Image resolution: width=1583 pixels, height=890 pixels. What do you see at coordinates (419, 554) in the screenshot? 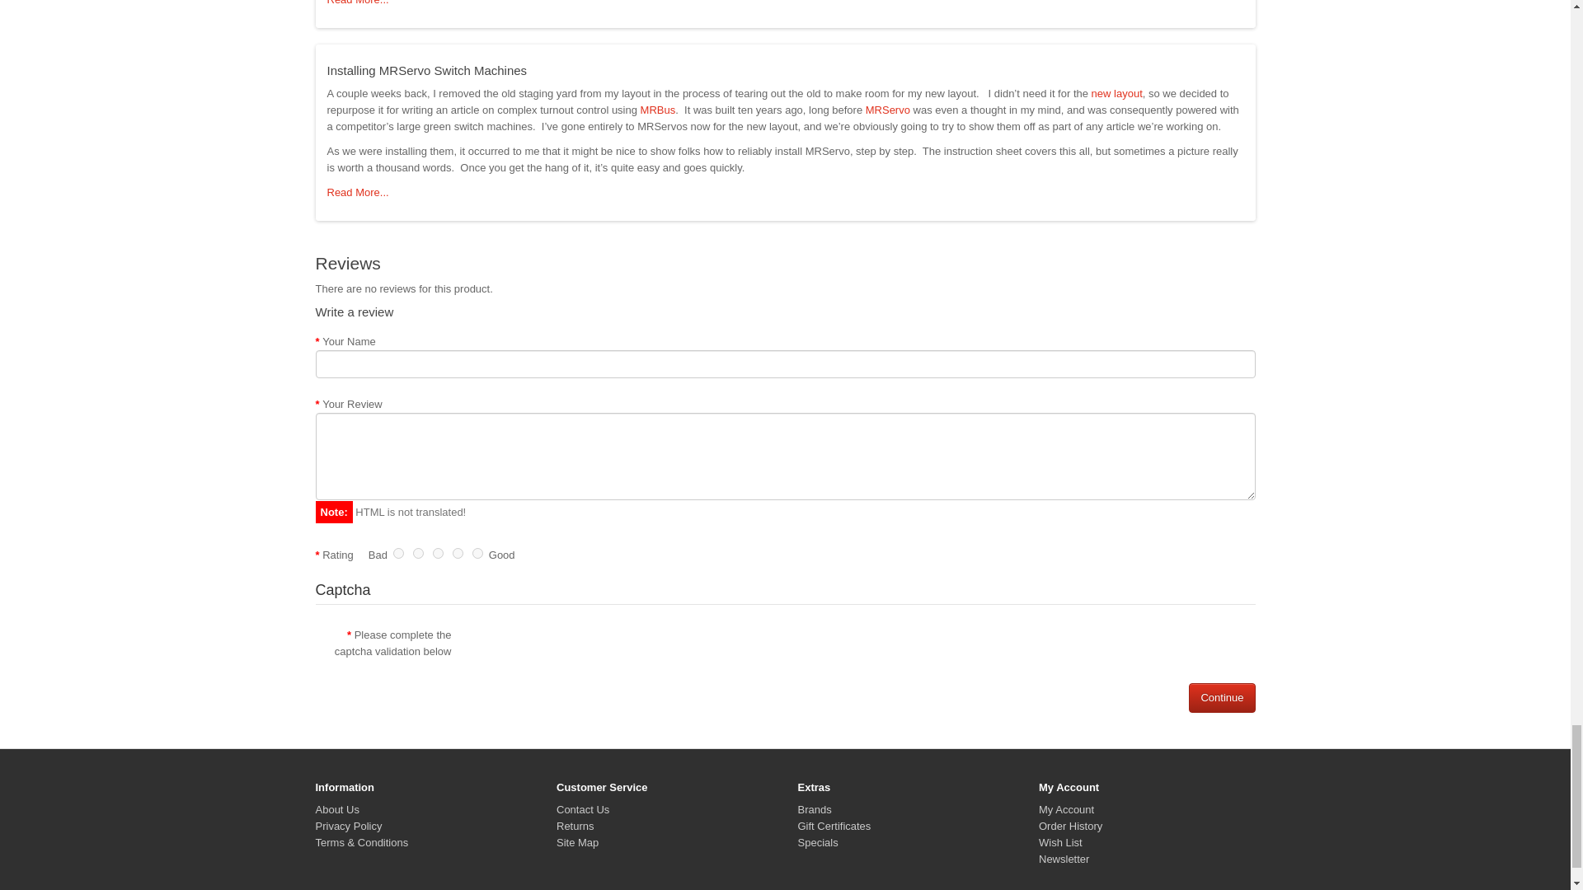
I see `2` at bounding box center [419, 554].